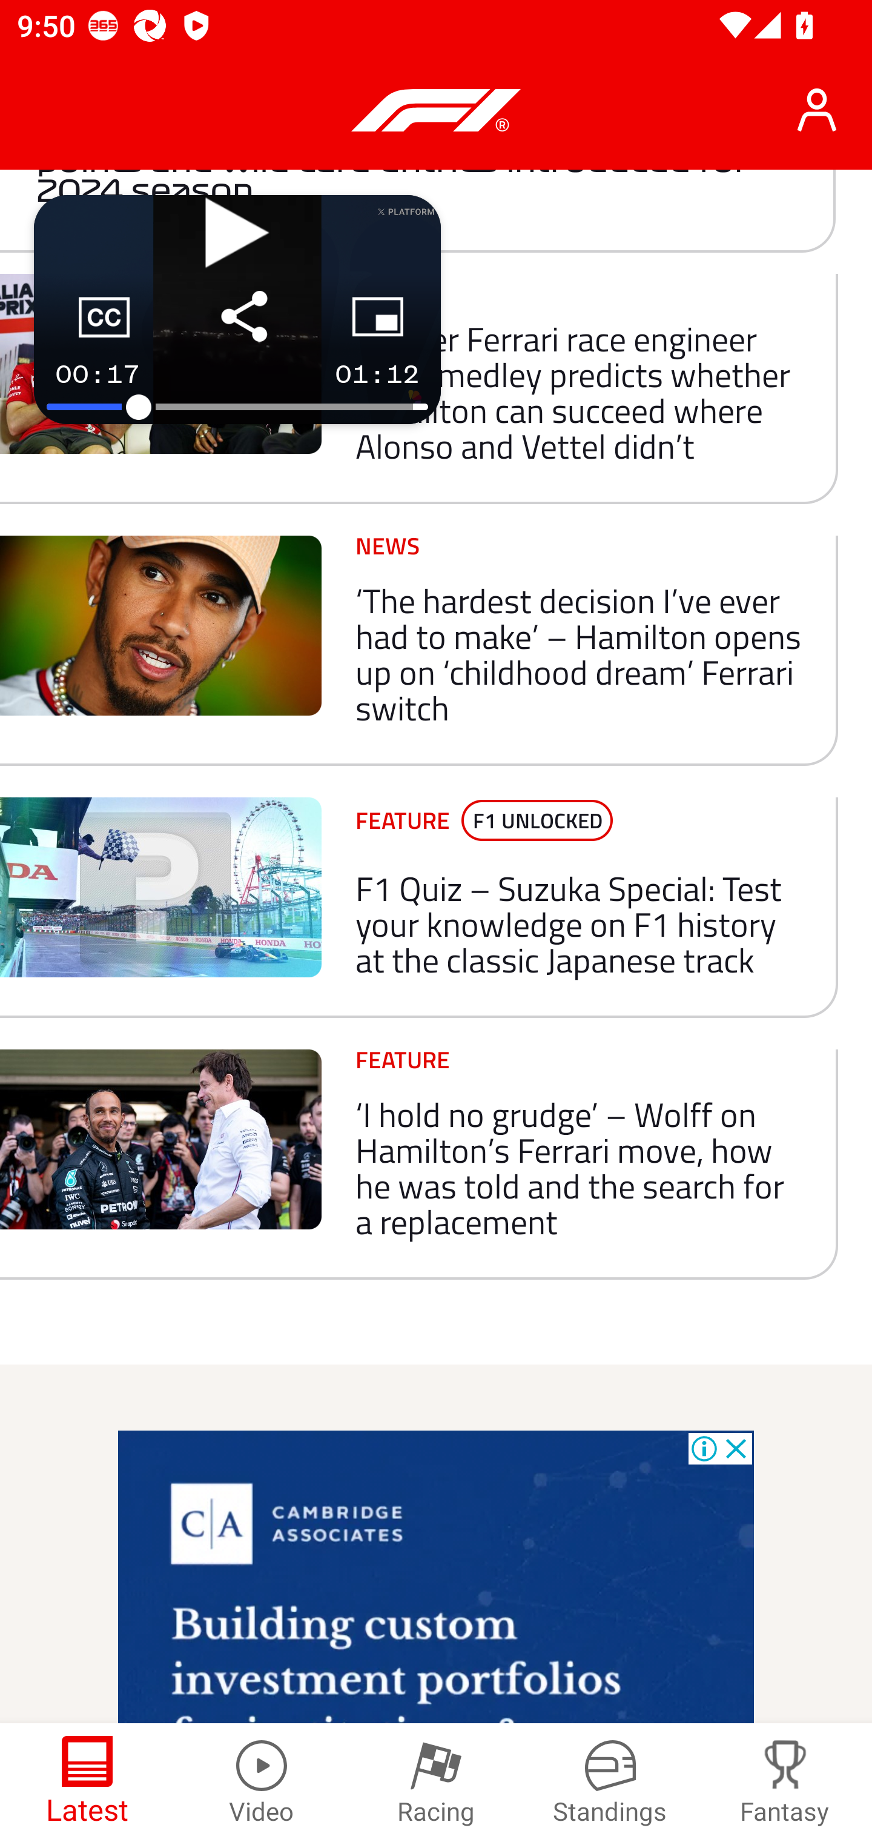 This screenshot has height=1842, width=872. What do you see at coordinates (436, 1783) in the screenshot?
I see `Racing` at bounding box center [436, 1783].